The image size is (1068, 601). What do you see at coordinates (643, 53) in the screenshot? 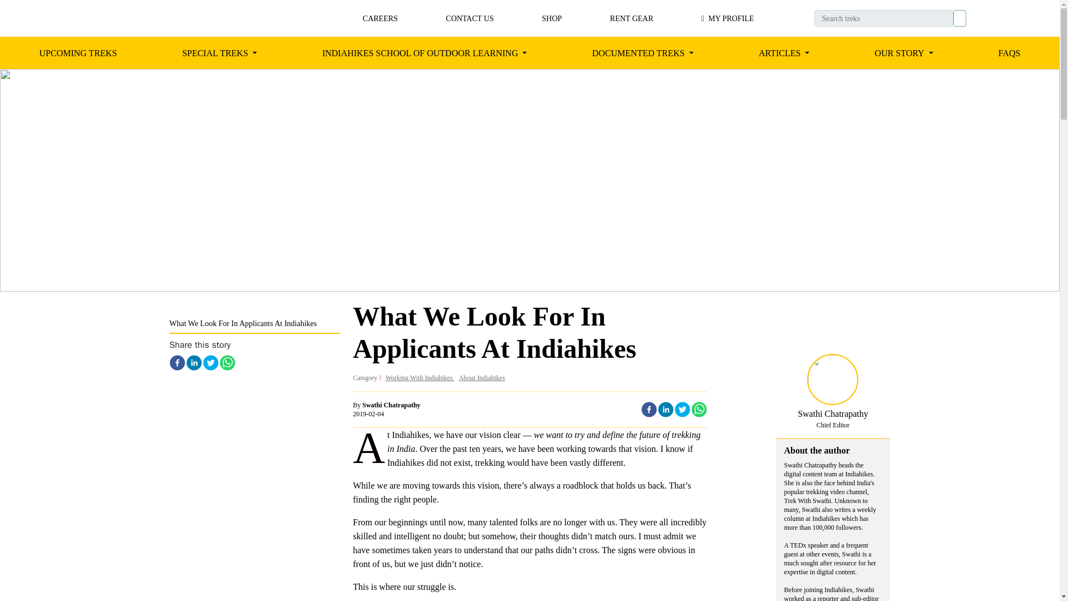
I see `UPCOMING TREKS` at bounding box center [643, 53].